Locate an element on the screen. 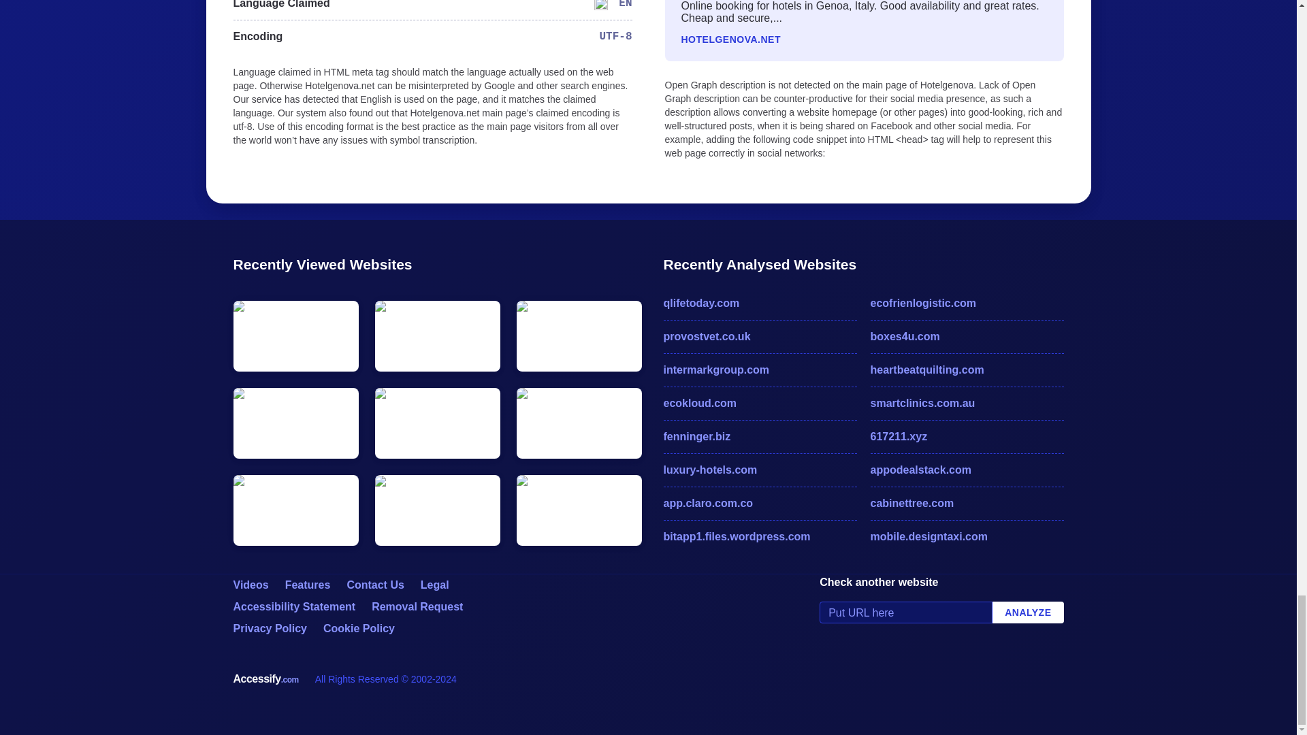 The width and height of the screenshot is (1307, 735). cabinettree.com is located at coordinates (967, 503).